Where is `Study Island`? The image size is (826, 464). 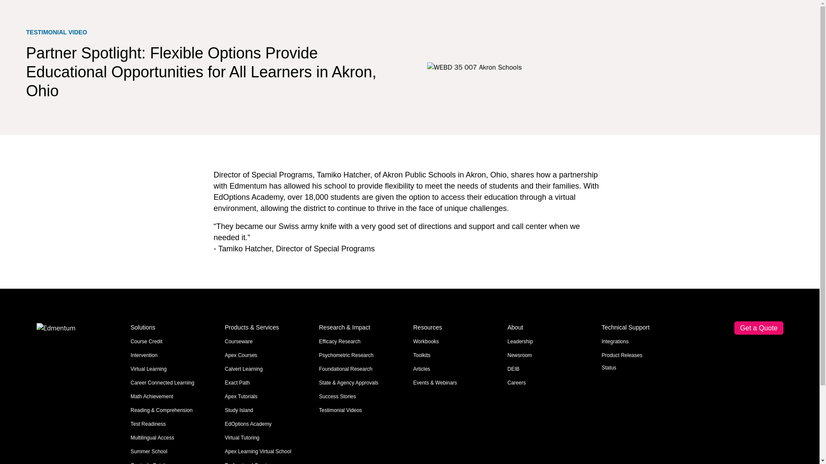 Study Island is located at coordinates (238, 410).